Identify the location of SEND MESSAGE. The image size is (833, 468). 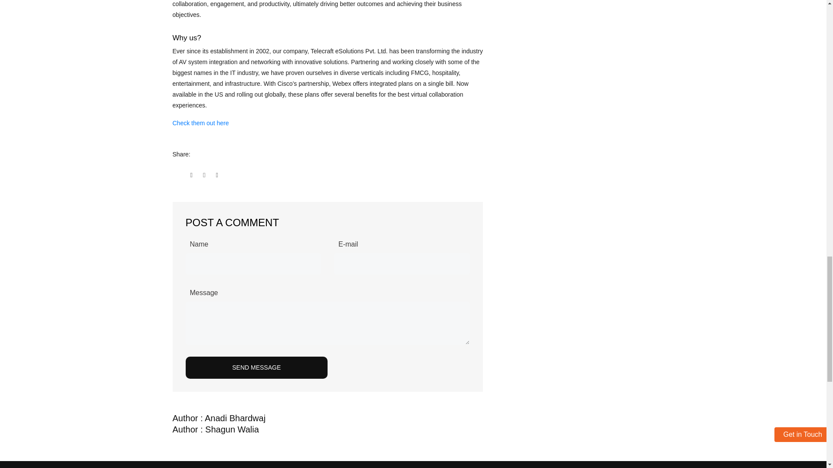
(257, 367).